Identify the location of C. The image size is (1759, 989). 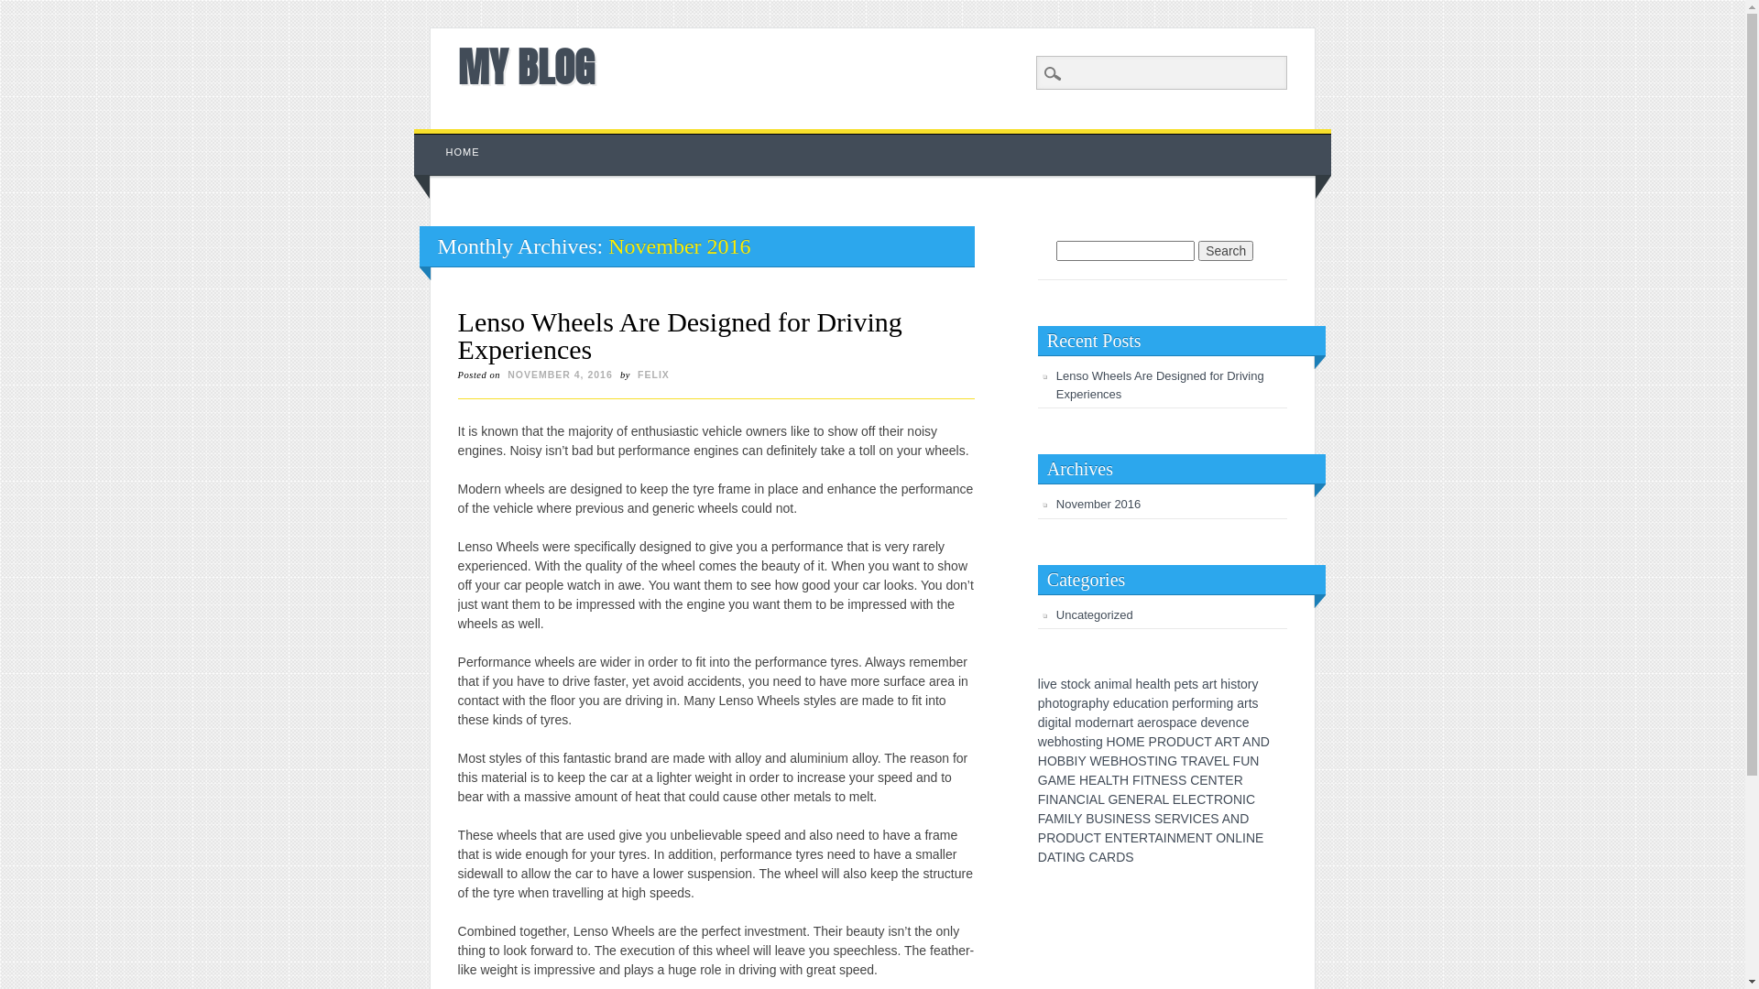
(1081, 799).